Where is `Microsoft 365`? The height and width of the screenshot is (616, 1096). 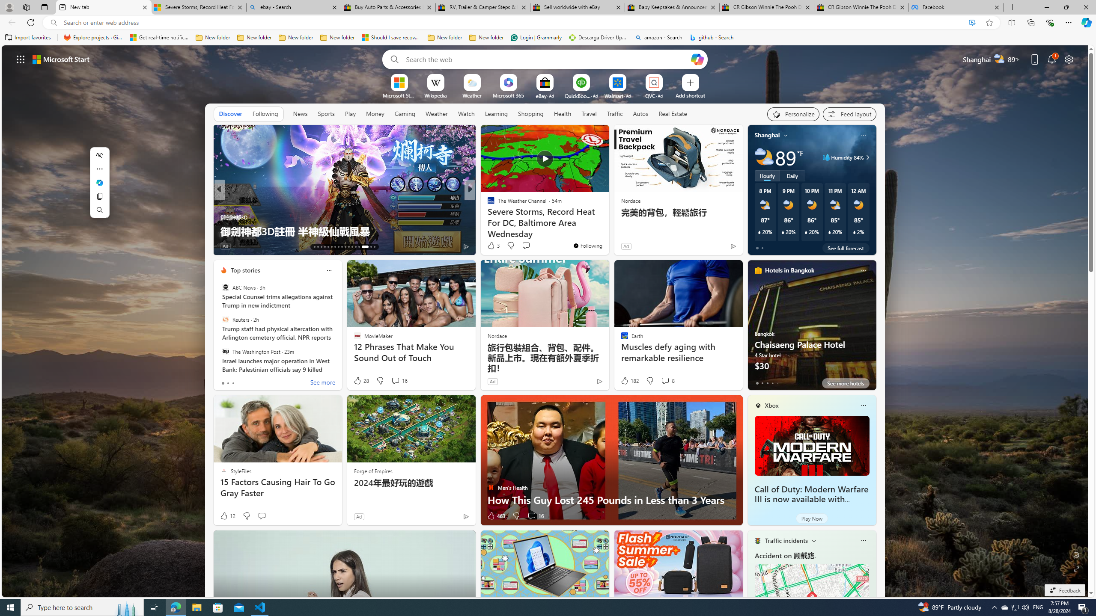
Microsoft 365 is located at coordinates (509, 95).